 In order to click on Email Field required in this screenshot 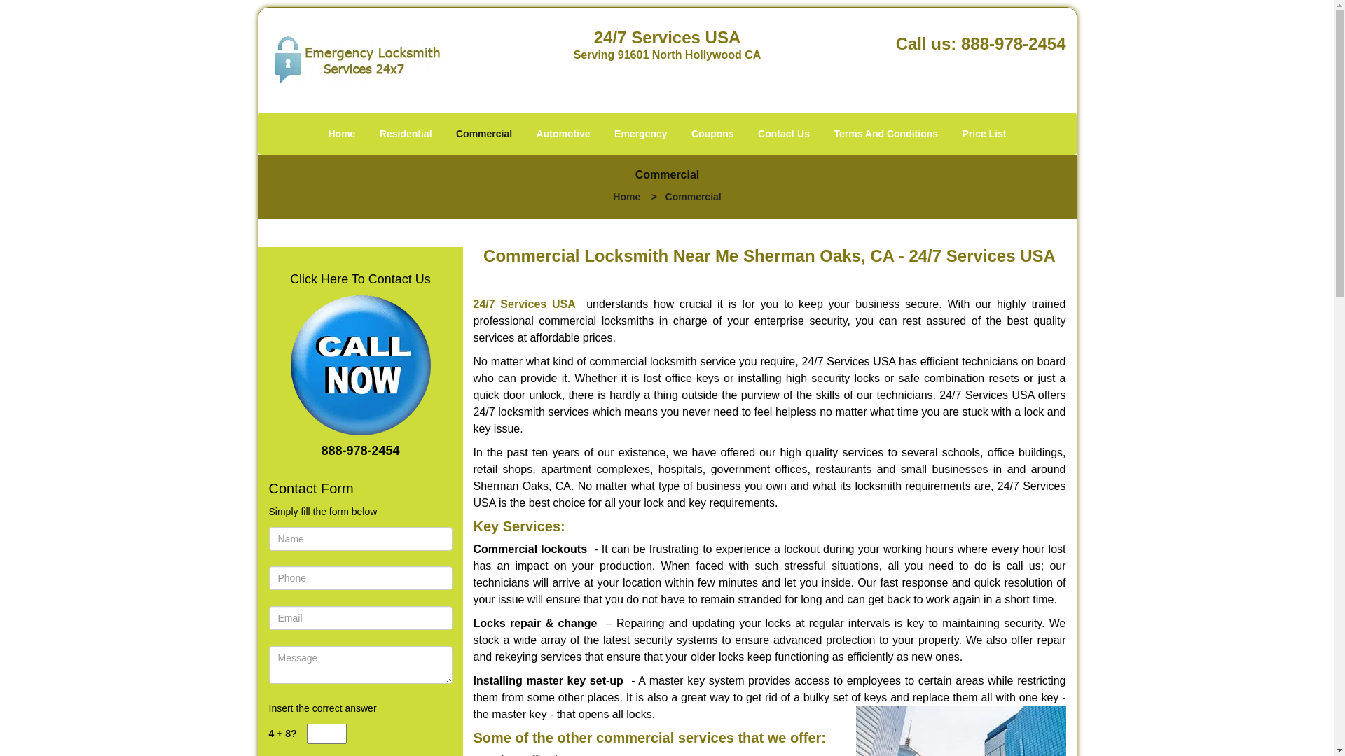, I will do `click(361, 618)`.